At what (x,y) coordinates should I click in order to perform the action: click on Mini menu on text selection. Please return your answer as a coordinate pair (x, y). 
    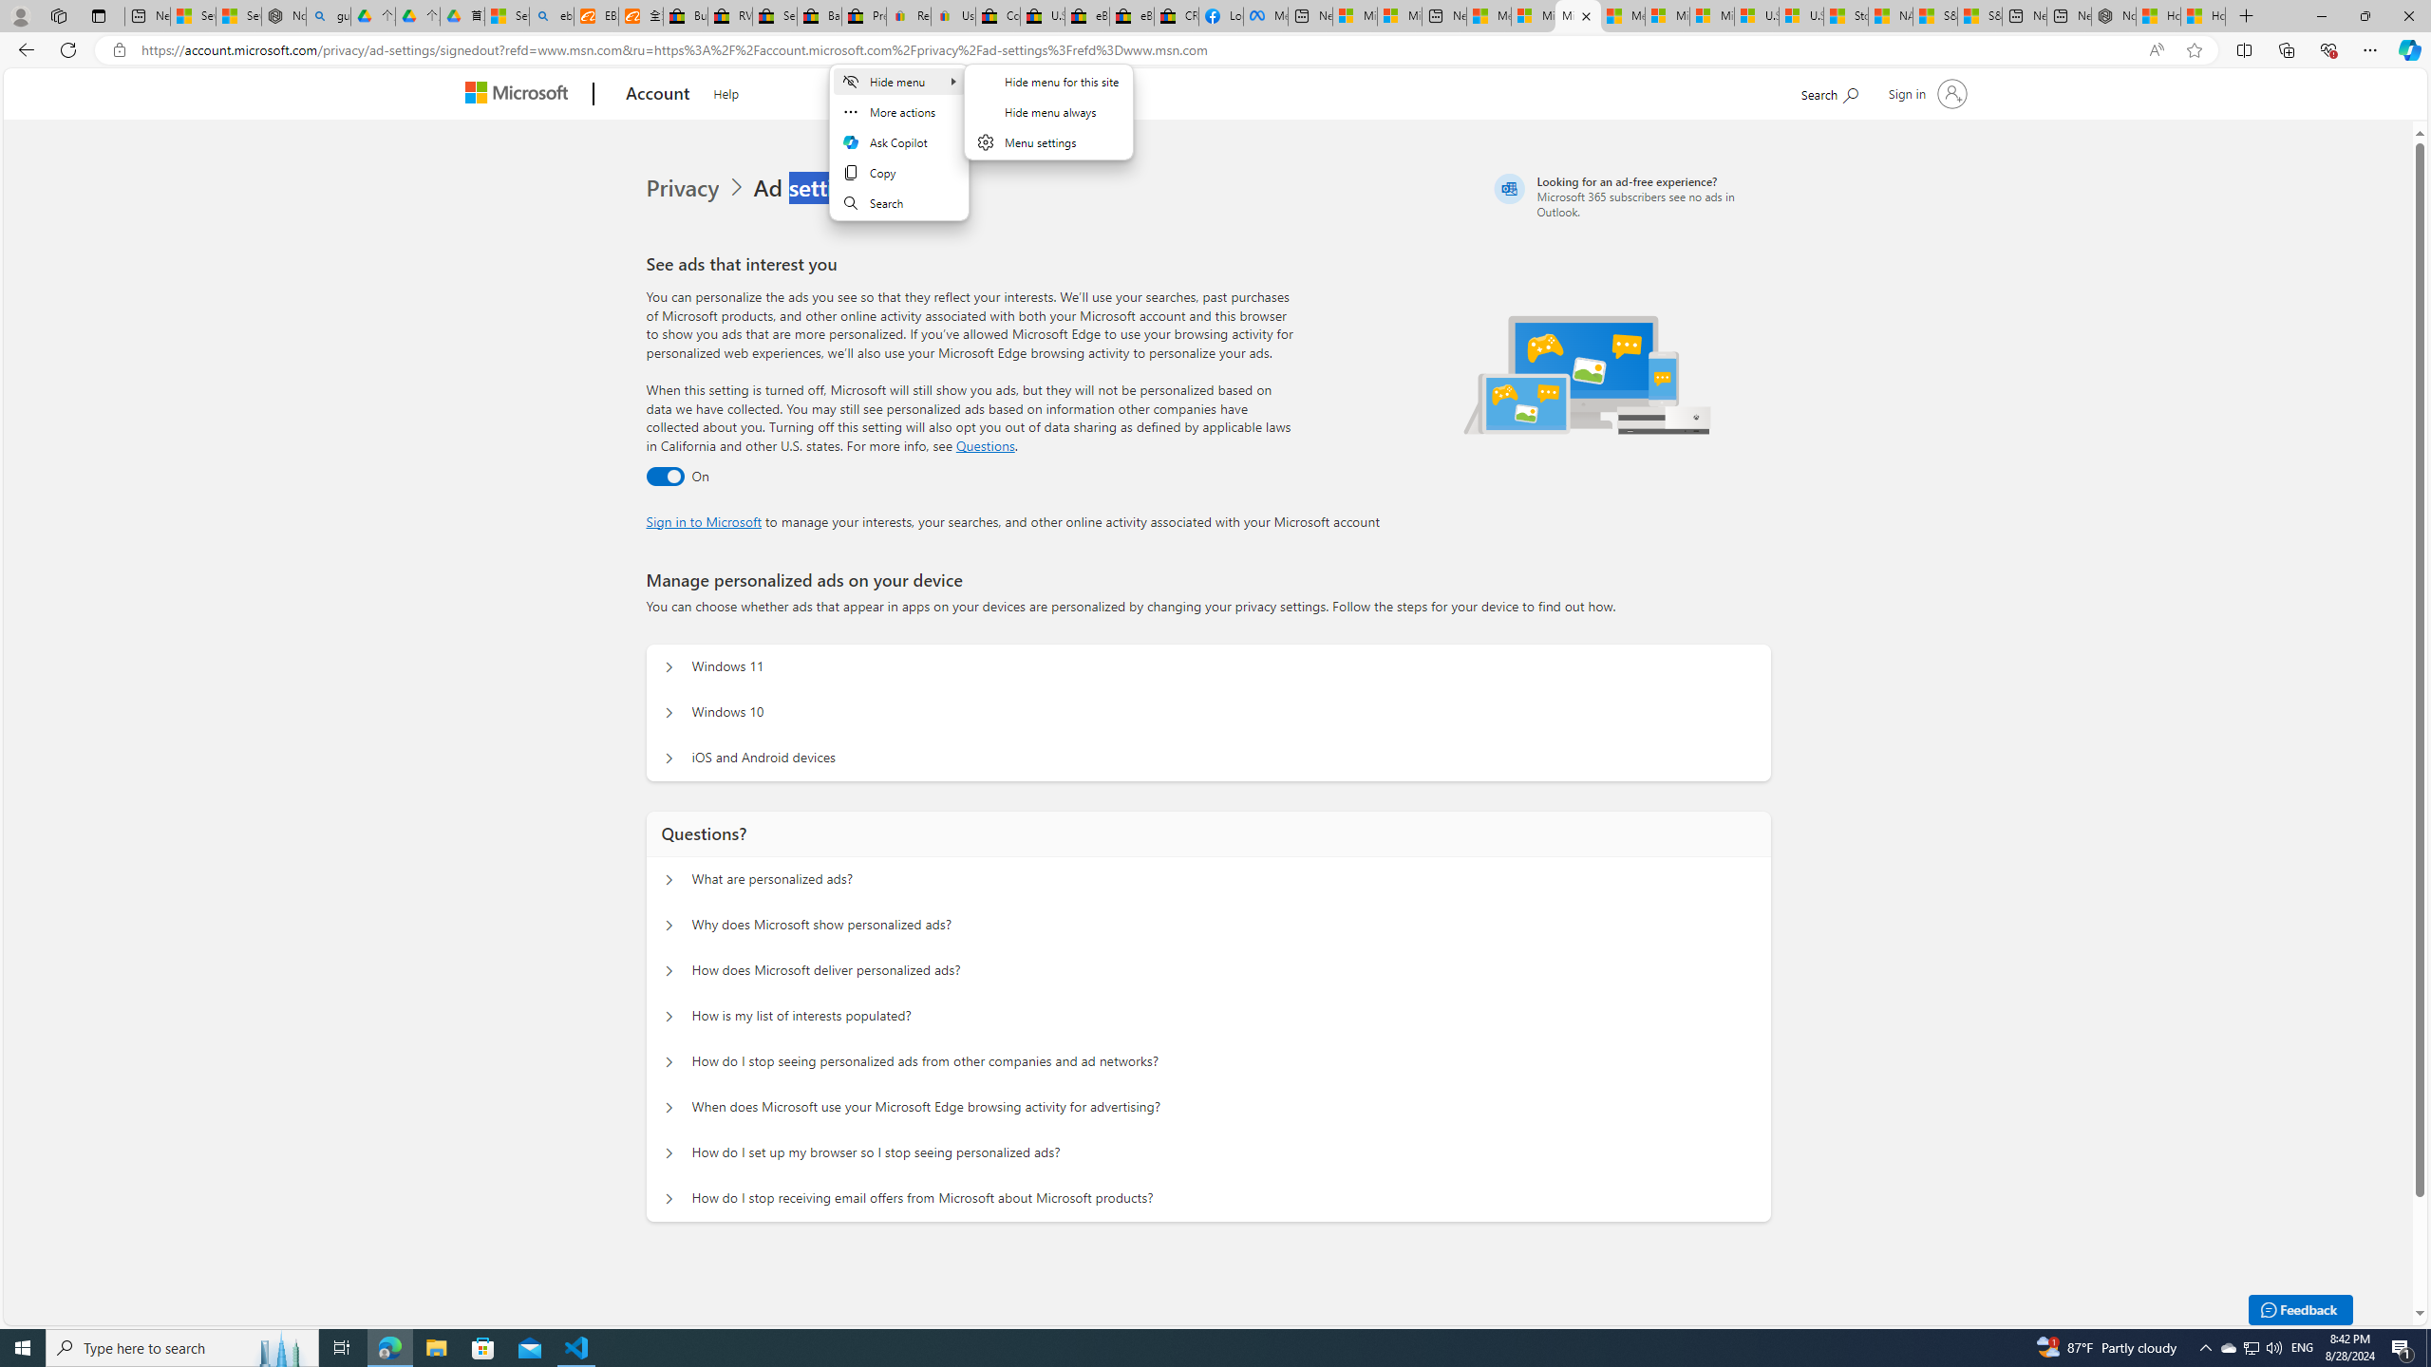
    Looking at the image, I should click on (898, 154).